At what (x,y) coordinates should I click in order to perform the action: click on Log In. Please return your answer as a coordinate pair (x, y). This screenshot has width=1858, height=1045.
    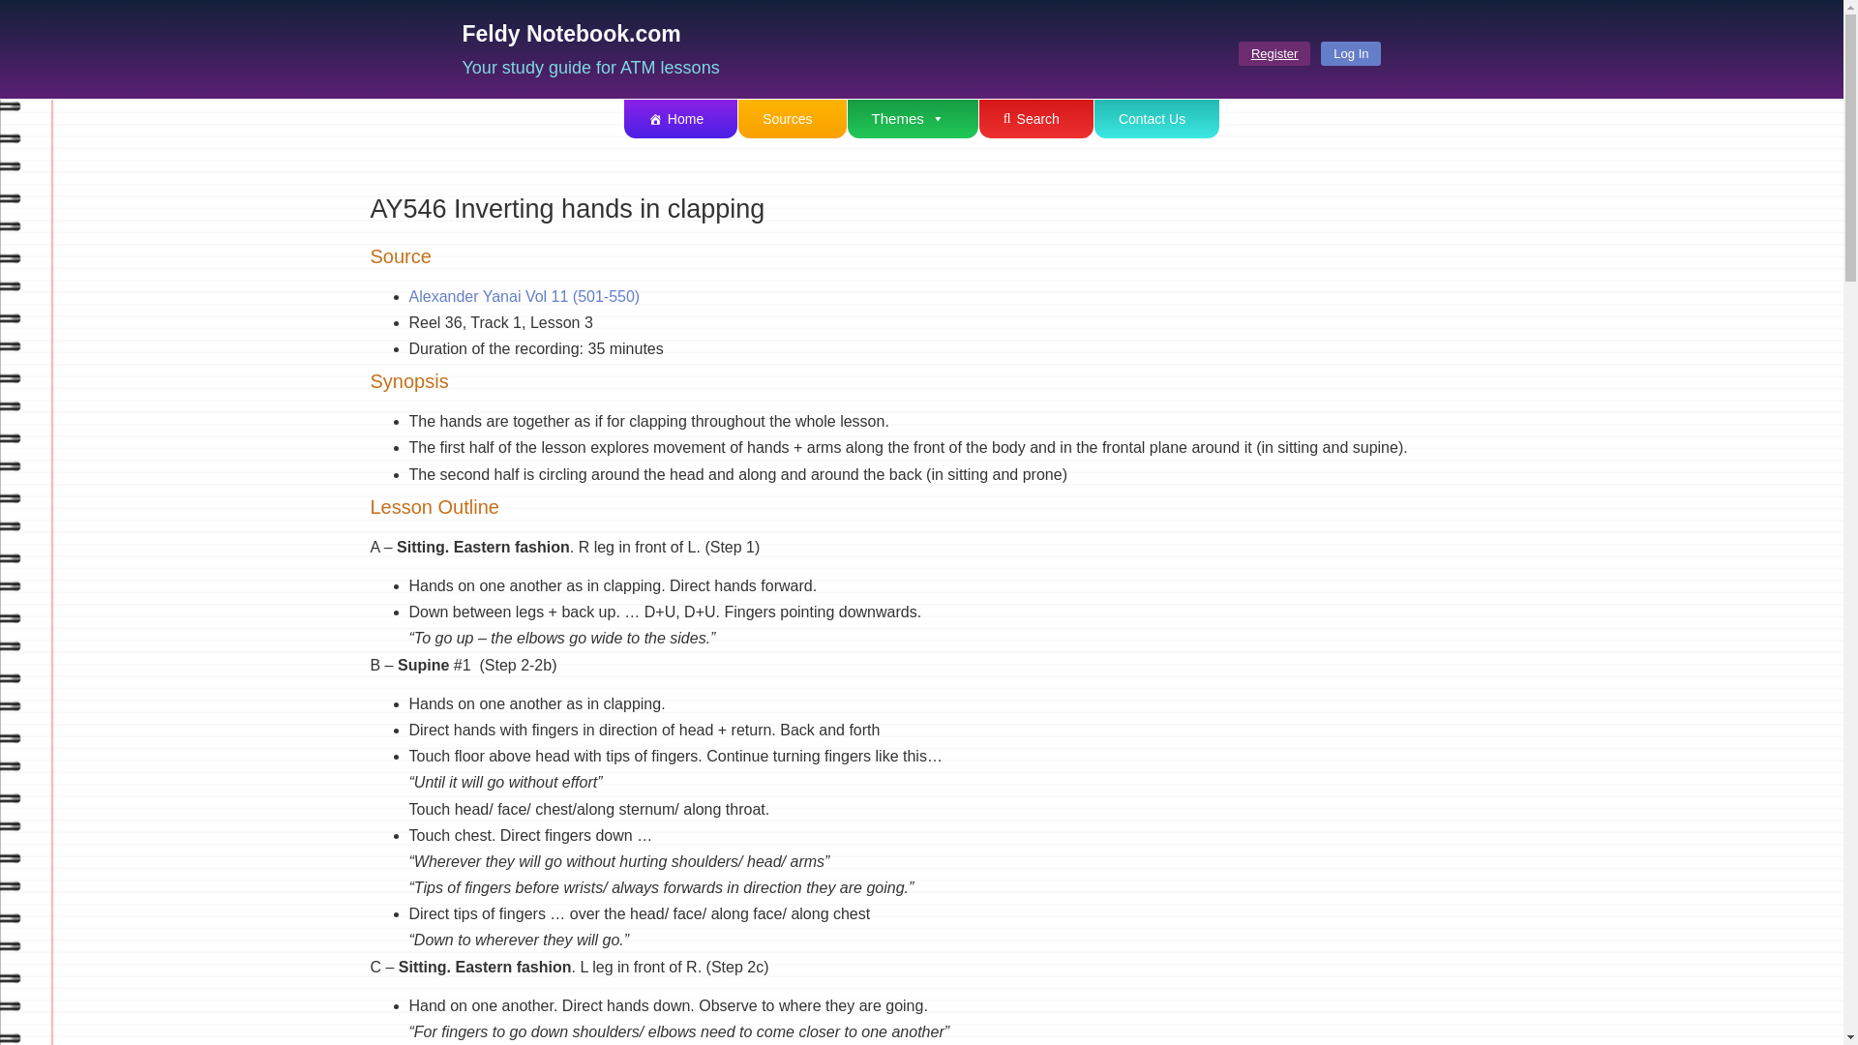
    Looking at the image, I should click on (1351, 54).